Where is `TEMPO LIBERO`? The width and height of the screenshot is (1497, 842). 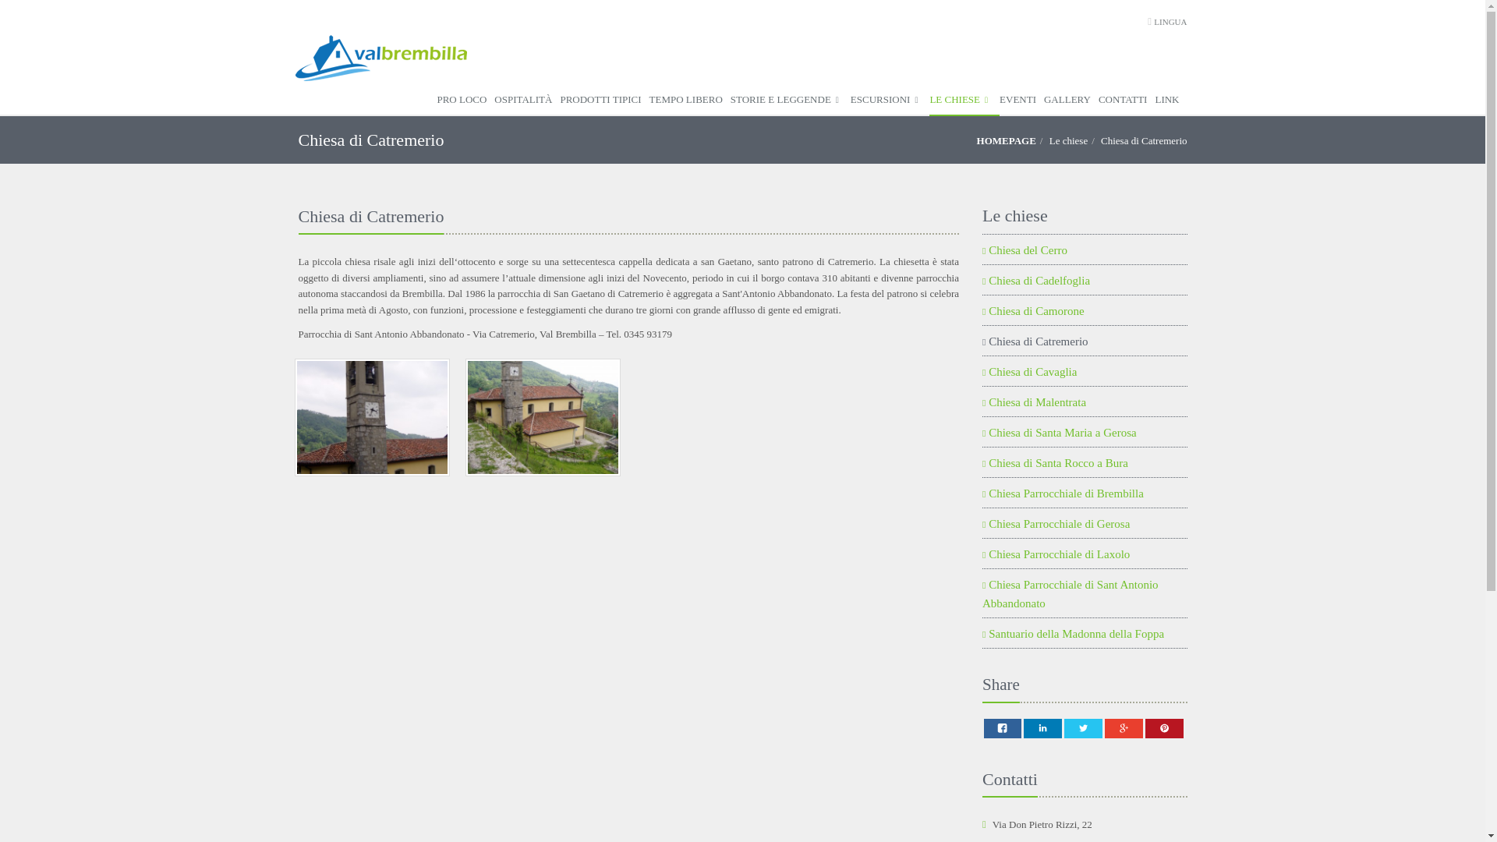 TEMPO LIBERO is located at coordinates (689, 101).